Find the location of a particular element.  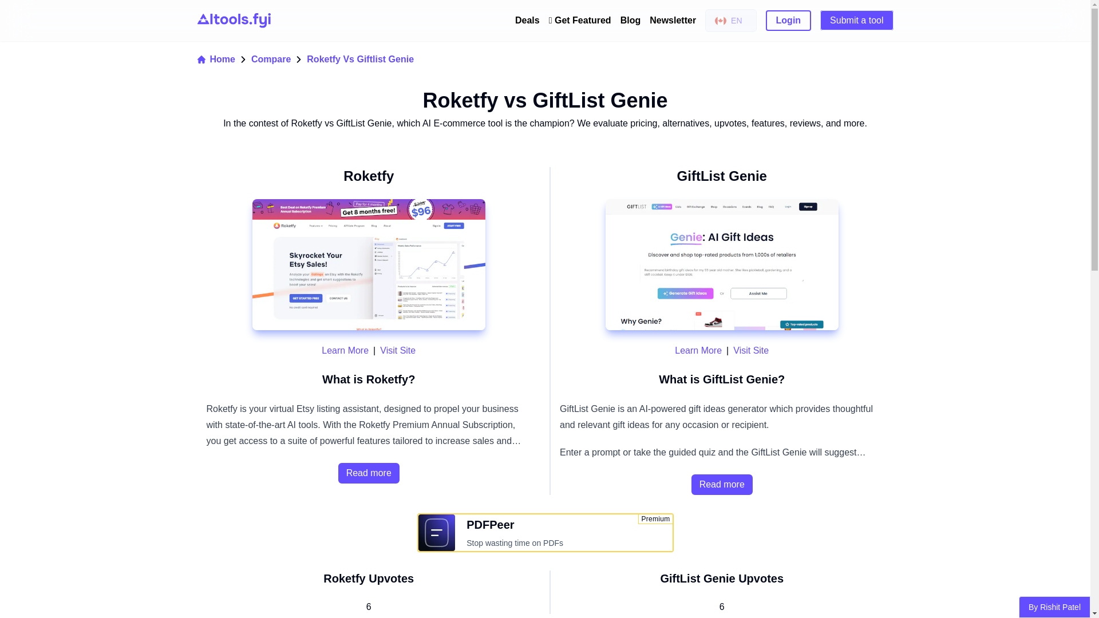

Visit Site is located at coordinates (397, 350).